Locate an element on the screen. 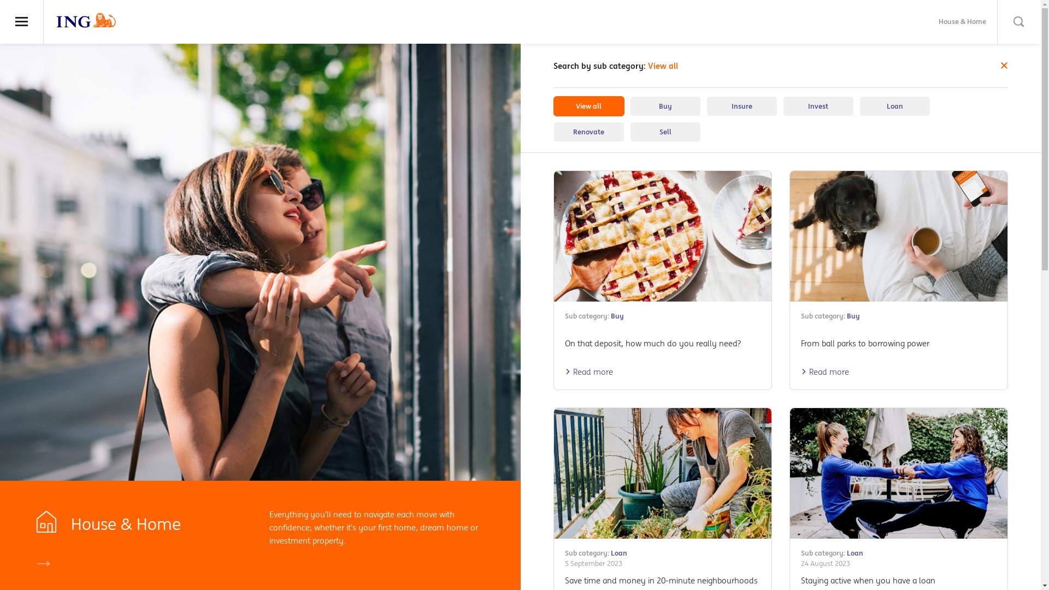 The image size is (1049, 590). ING Blog is located at coordinates (86, 20).